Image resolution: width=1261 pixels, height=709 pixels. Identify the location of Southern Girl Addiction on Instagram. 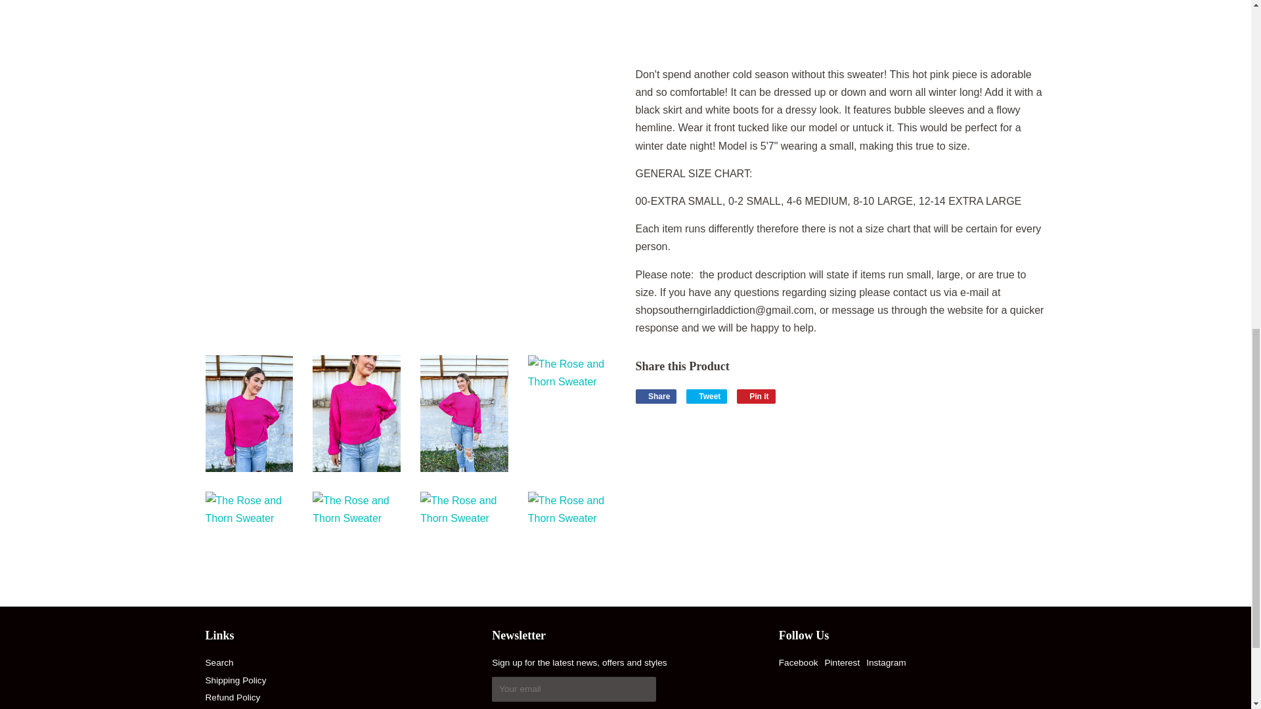
(885, 663).